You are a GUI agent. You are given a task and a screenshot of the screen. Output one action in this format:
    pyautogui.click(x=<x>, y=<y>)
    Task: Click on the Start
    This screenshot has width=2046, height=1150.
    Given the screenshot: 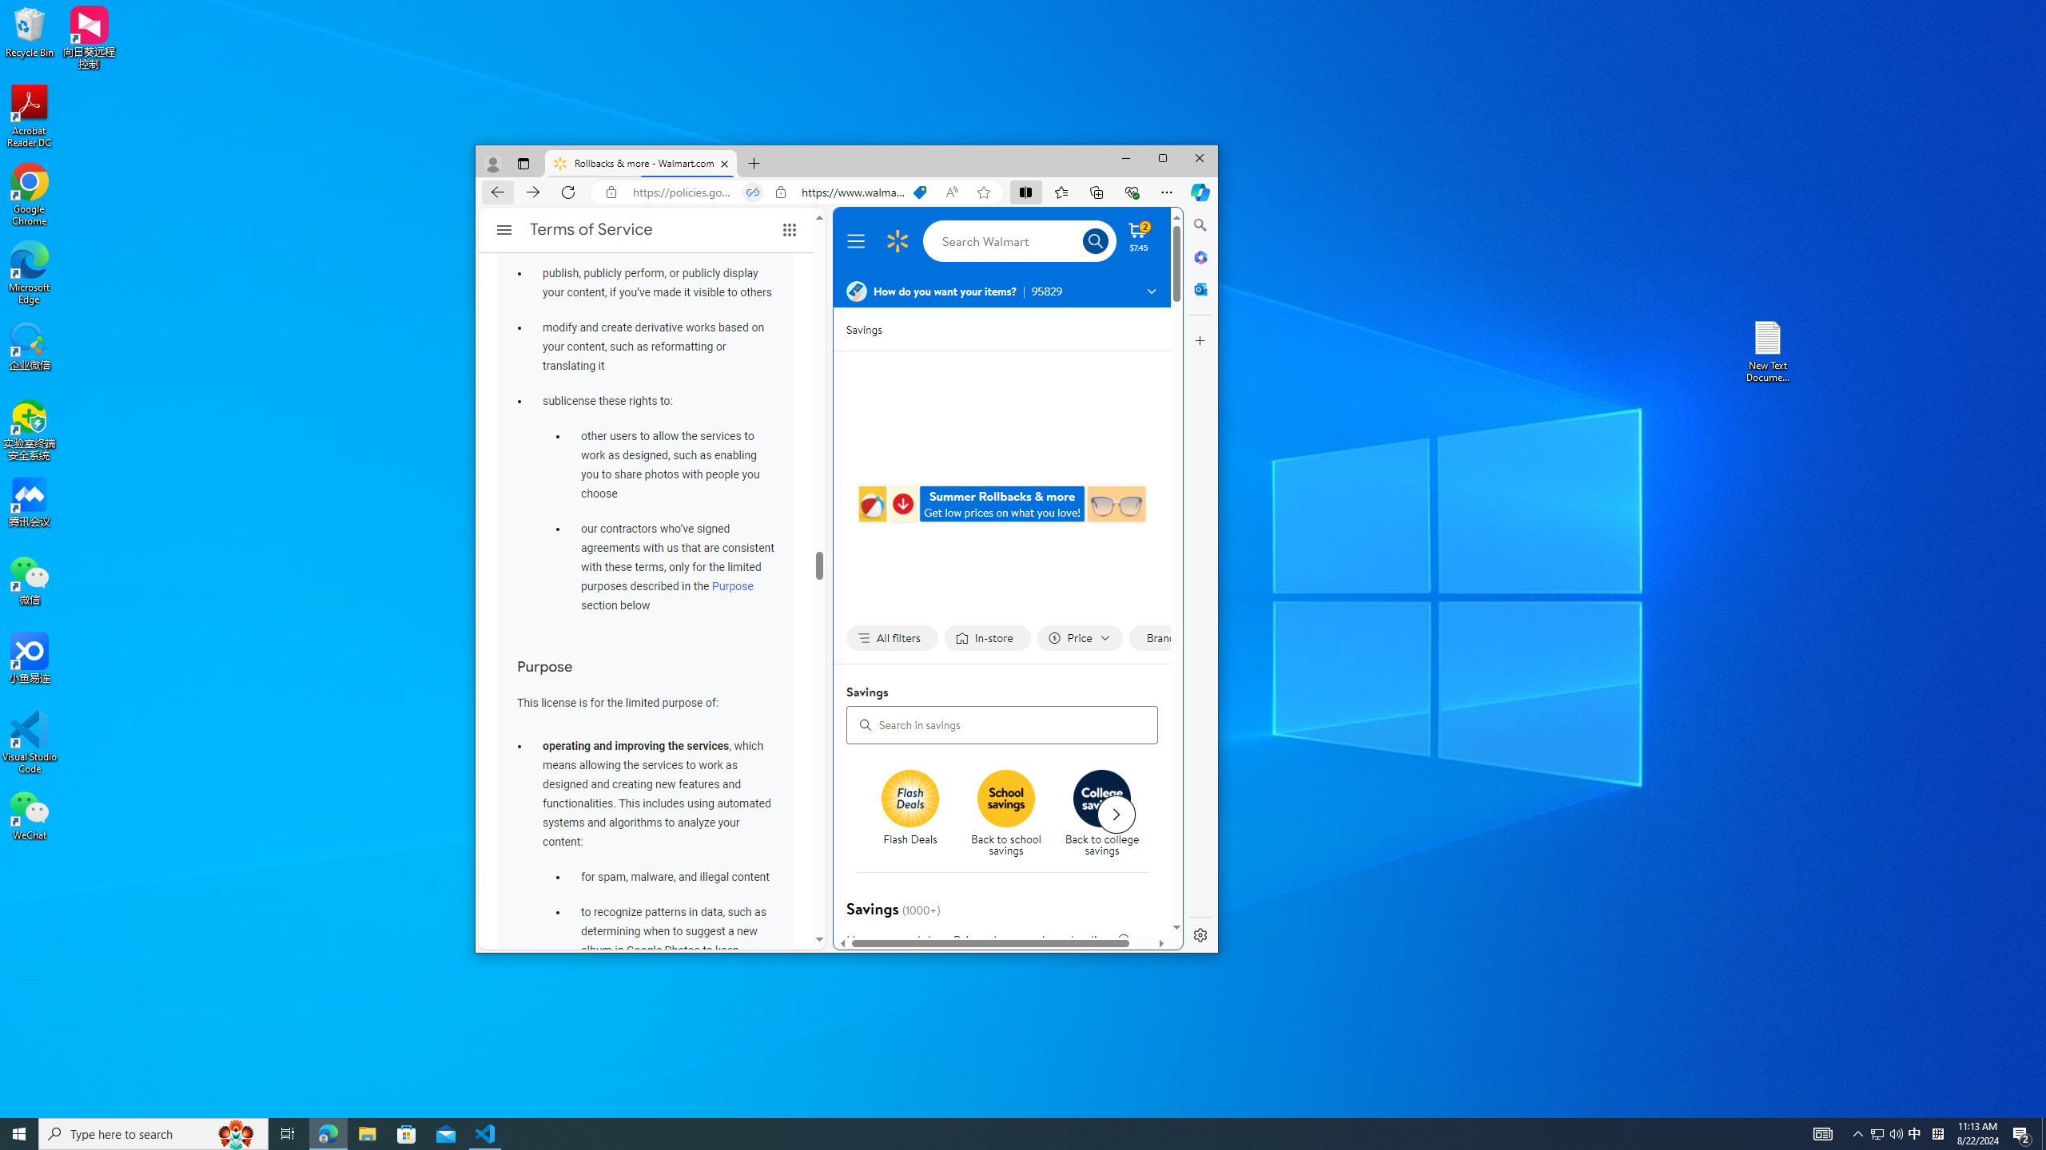 What is the action you would take?
    pyautogui.click(x=19, y=1134)
    